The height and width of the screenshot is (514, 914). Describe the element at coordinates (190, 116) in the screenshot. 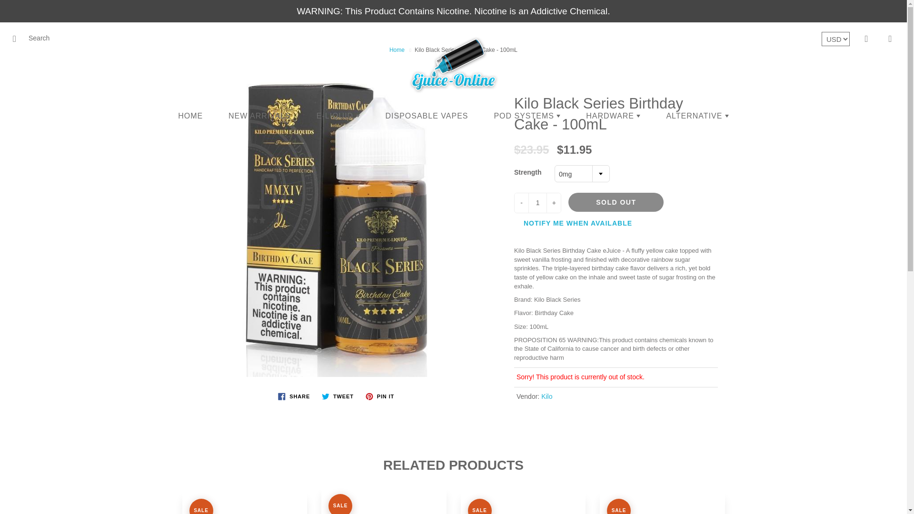

I see `HOME` at that location.